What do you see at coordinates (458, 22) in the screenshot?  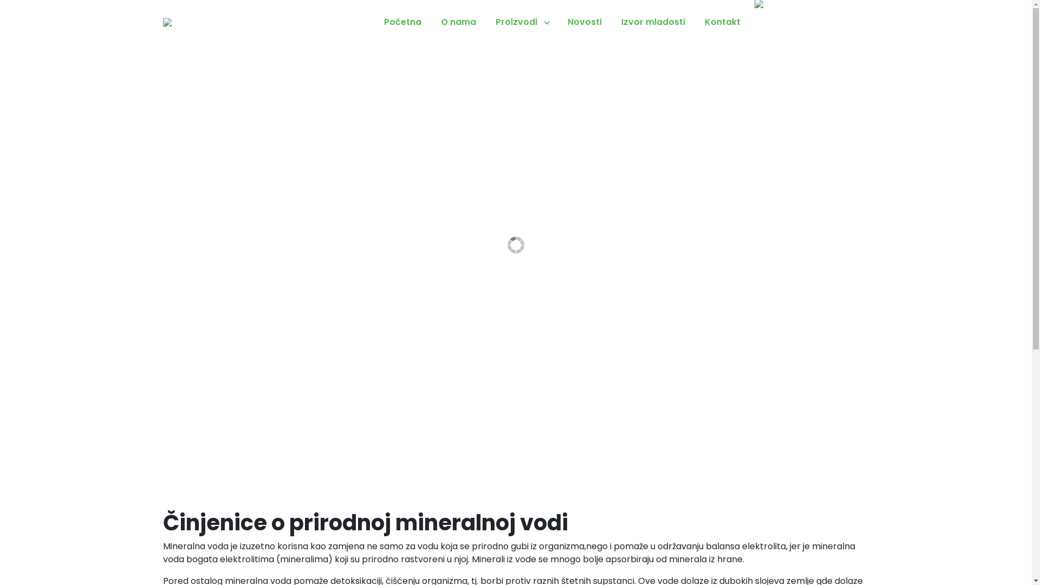 I see `O nama` at bounding box center [458, 22].